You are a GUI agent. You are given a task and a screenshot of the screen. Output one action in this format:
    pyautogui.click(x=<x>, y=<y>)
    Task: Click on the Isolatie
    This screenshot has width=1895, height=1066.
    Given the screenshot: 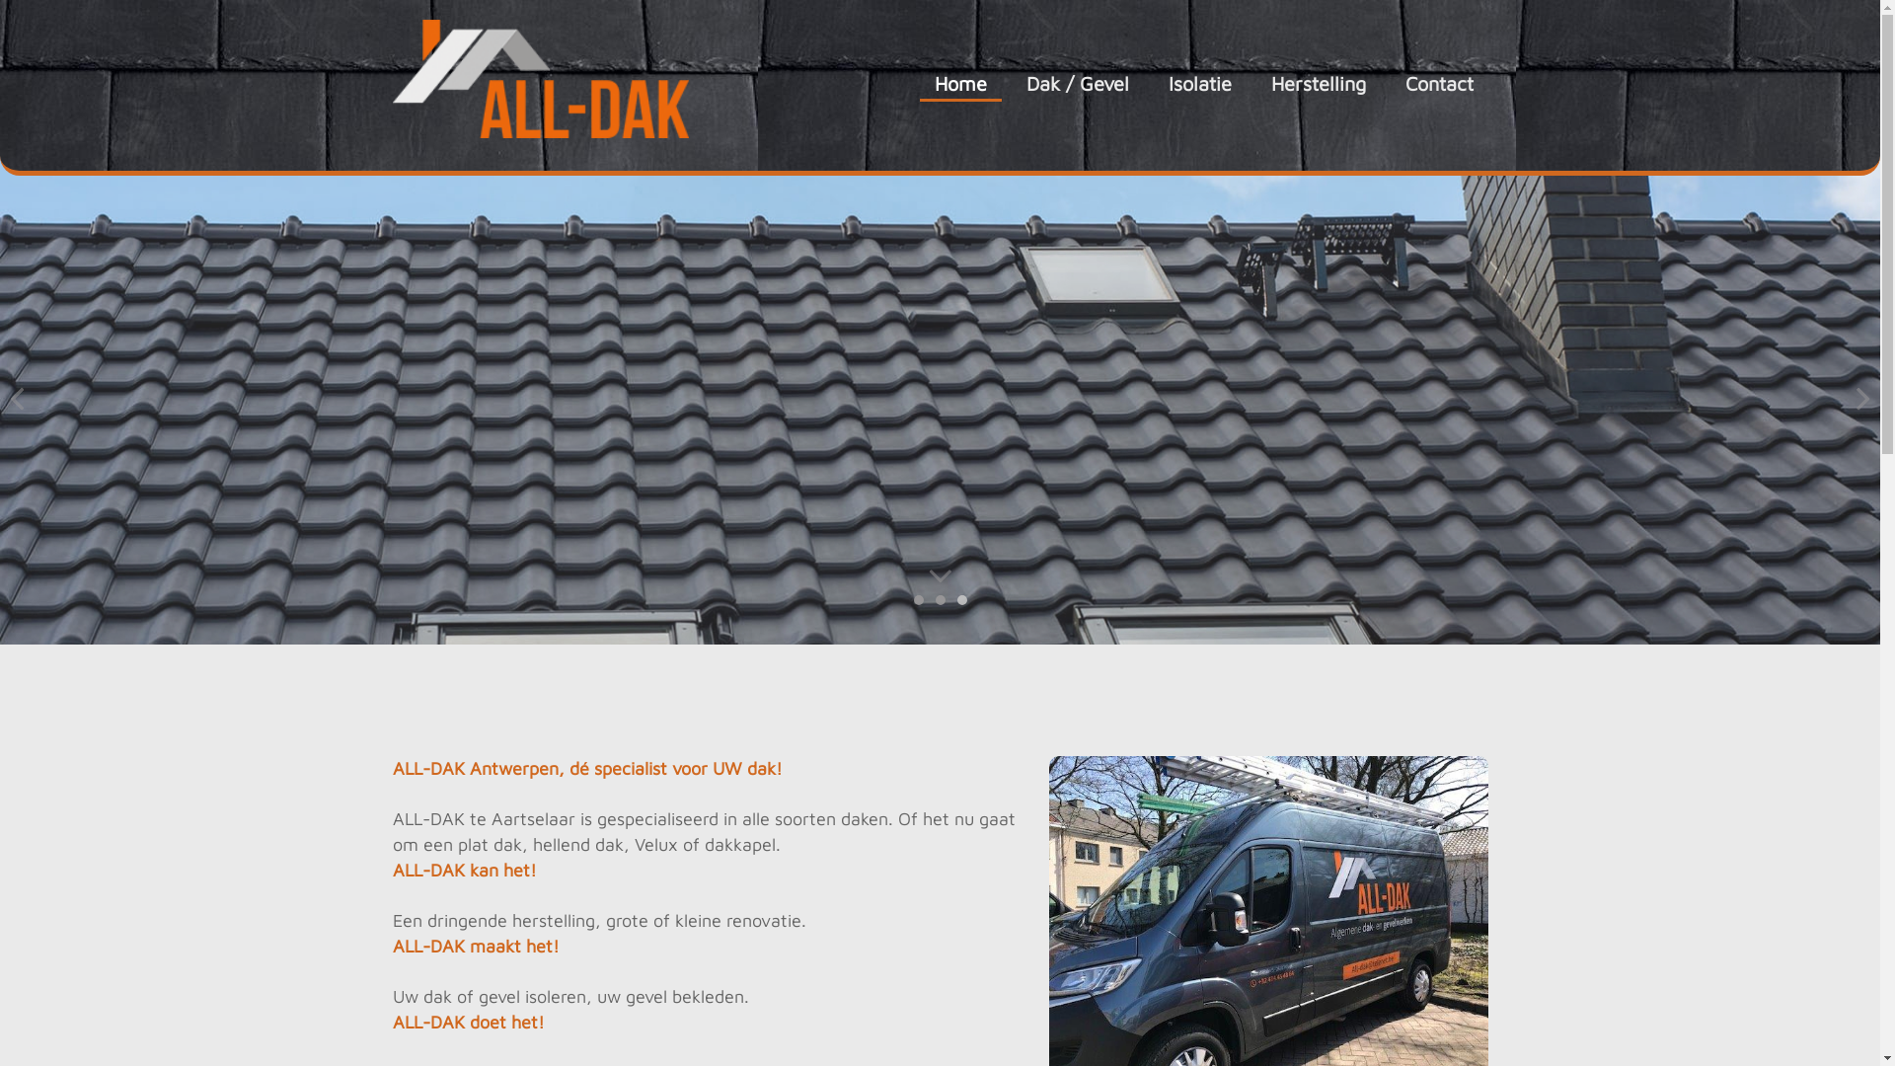 What is the action you would take?
    pyautogui.click(x=1199, y=84)
    